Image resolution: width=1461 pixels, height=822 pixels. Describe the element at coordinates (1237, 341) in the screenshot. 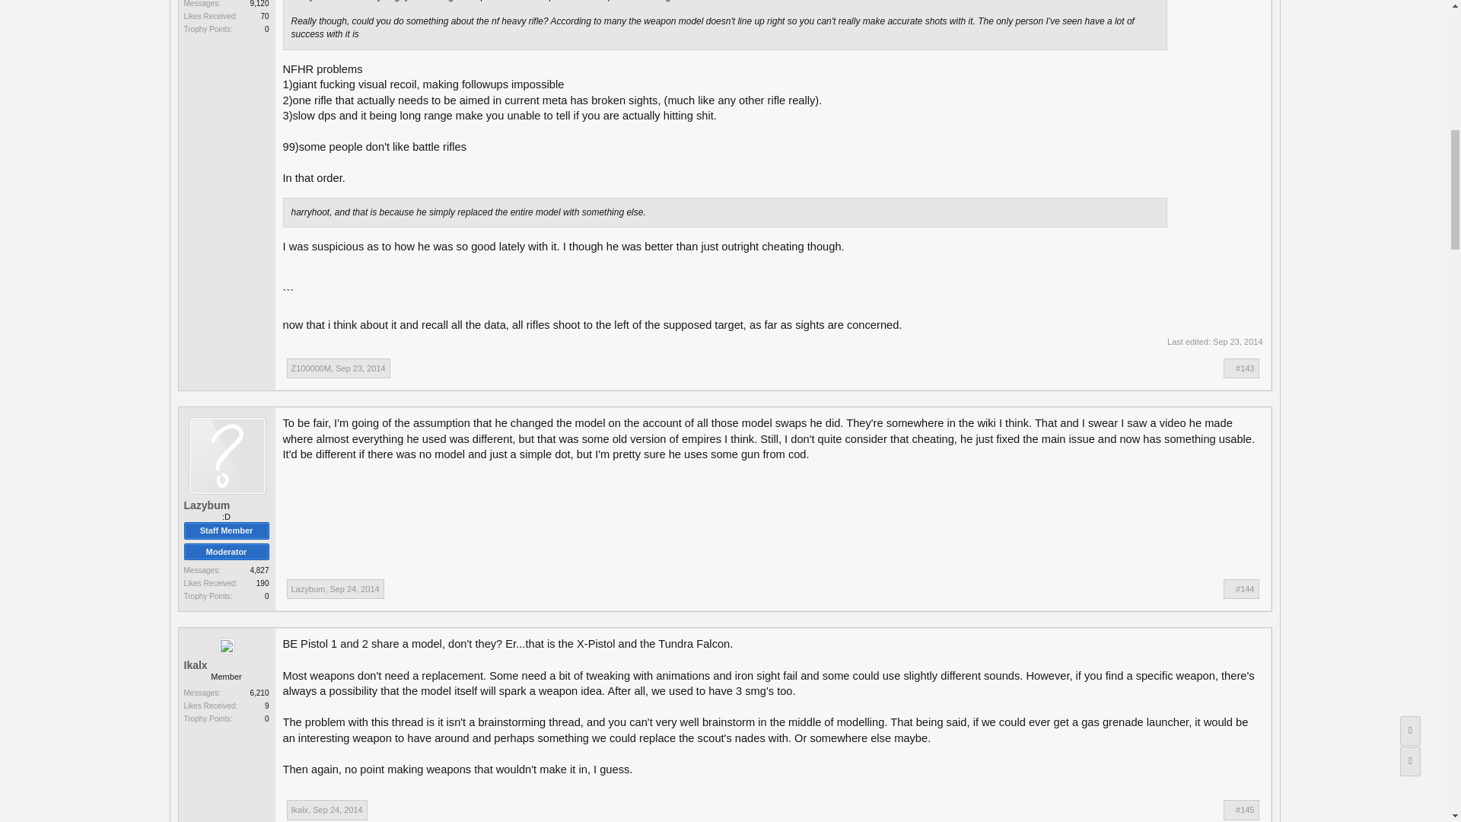

I see `Sep 23, 2014 at 11:10 PM` at that location.